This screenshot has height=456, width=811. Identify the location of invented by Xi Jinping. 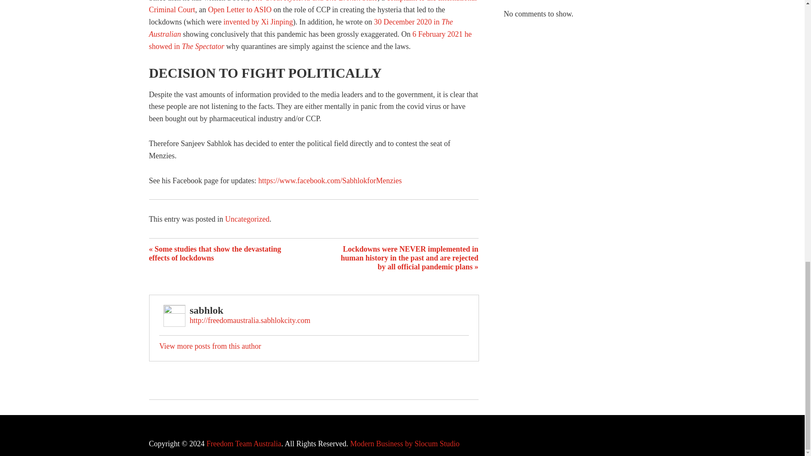
(258, 22).